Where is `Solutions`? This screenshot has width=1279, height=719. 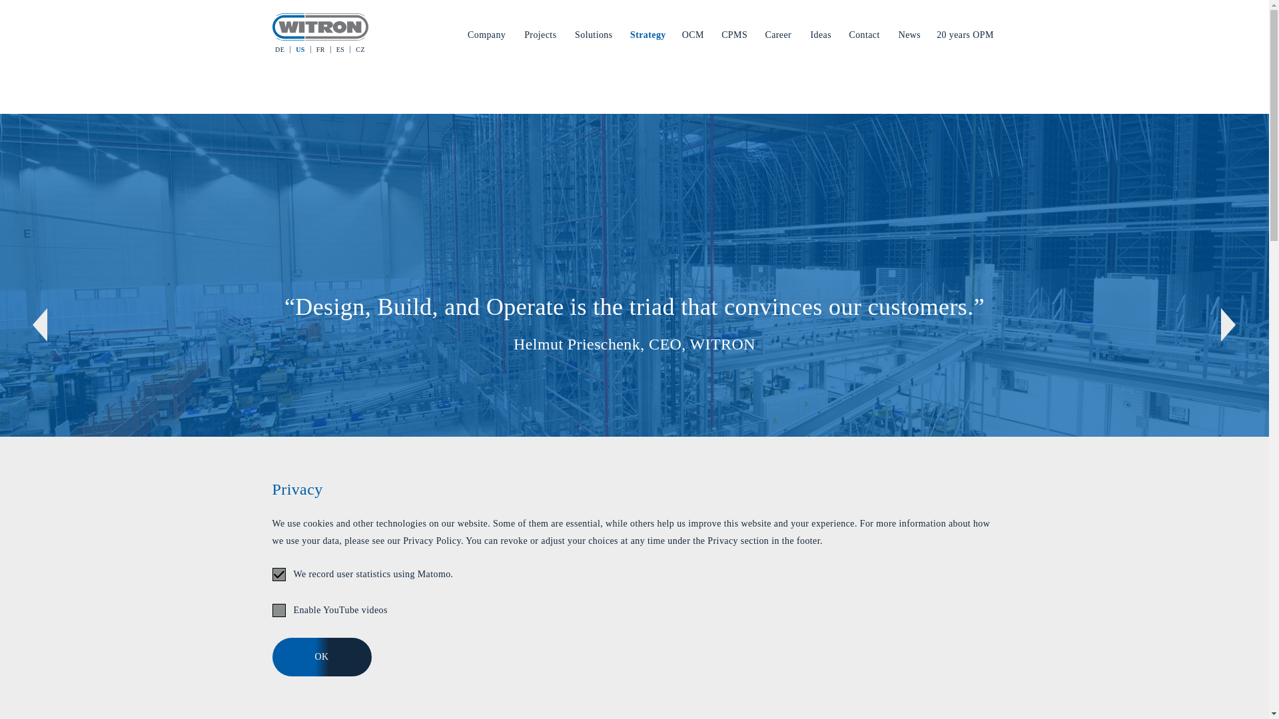
Solutions is located at coordinates (594, 37).